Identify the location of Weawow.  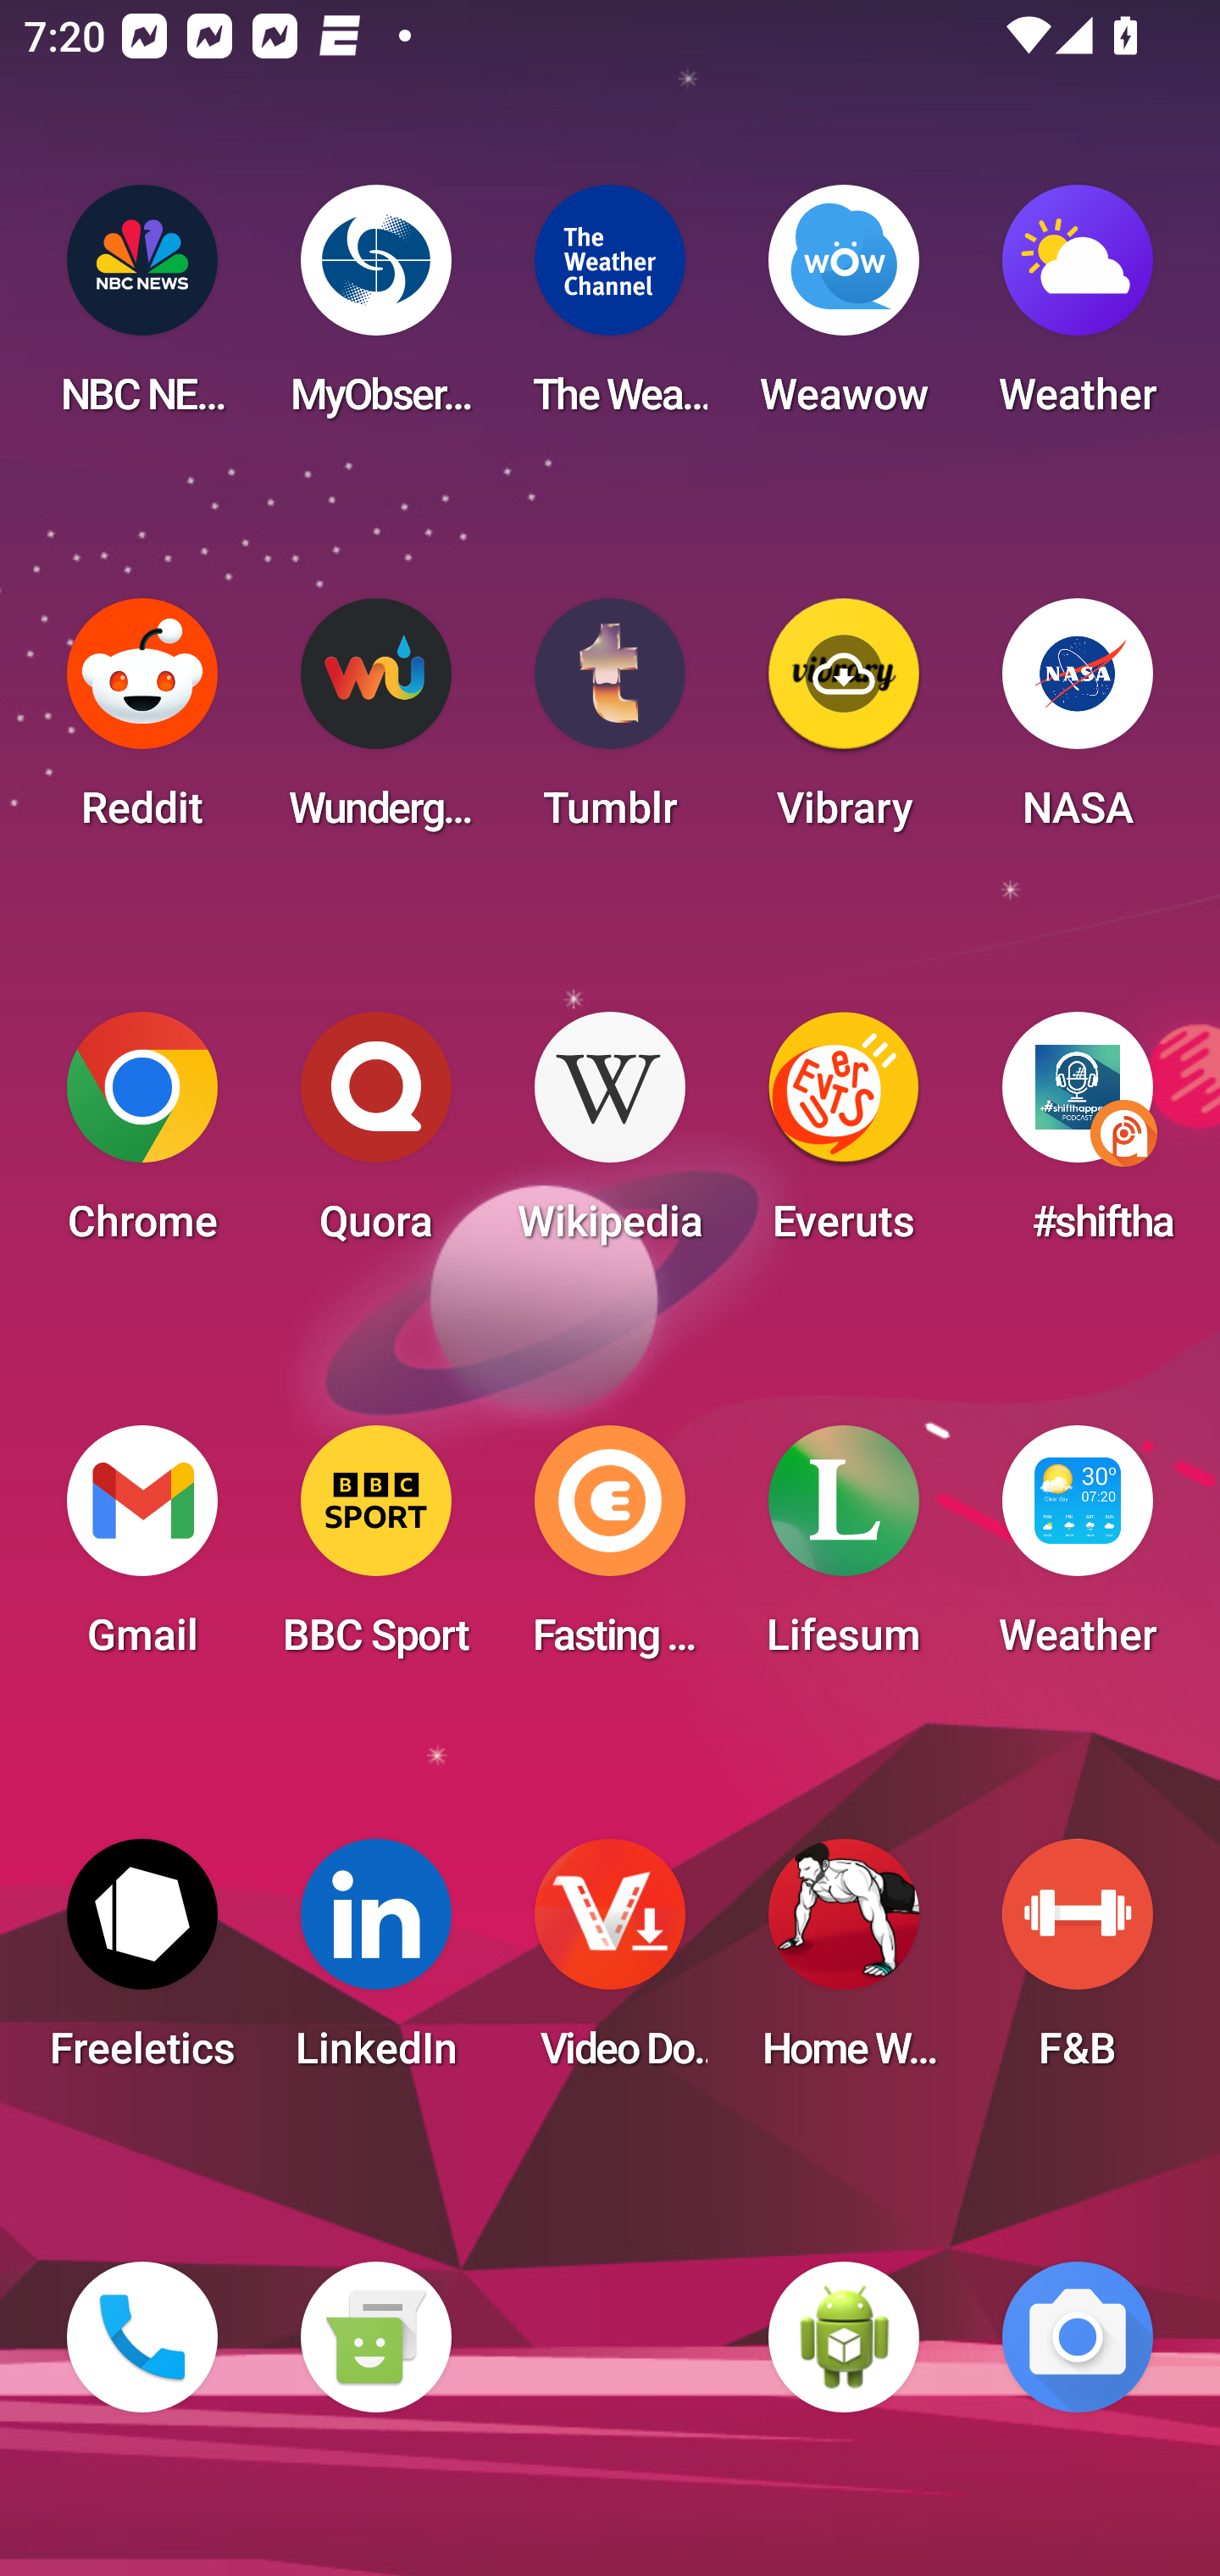
(844, 310).